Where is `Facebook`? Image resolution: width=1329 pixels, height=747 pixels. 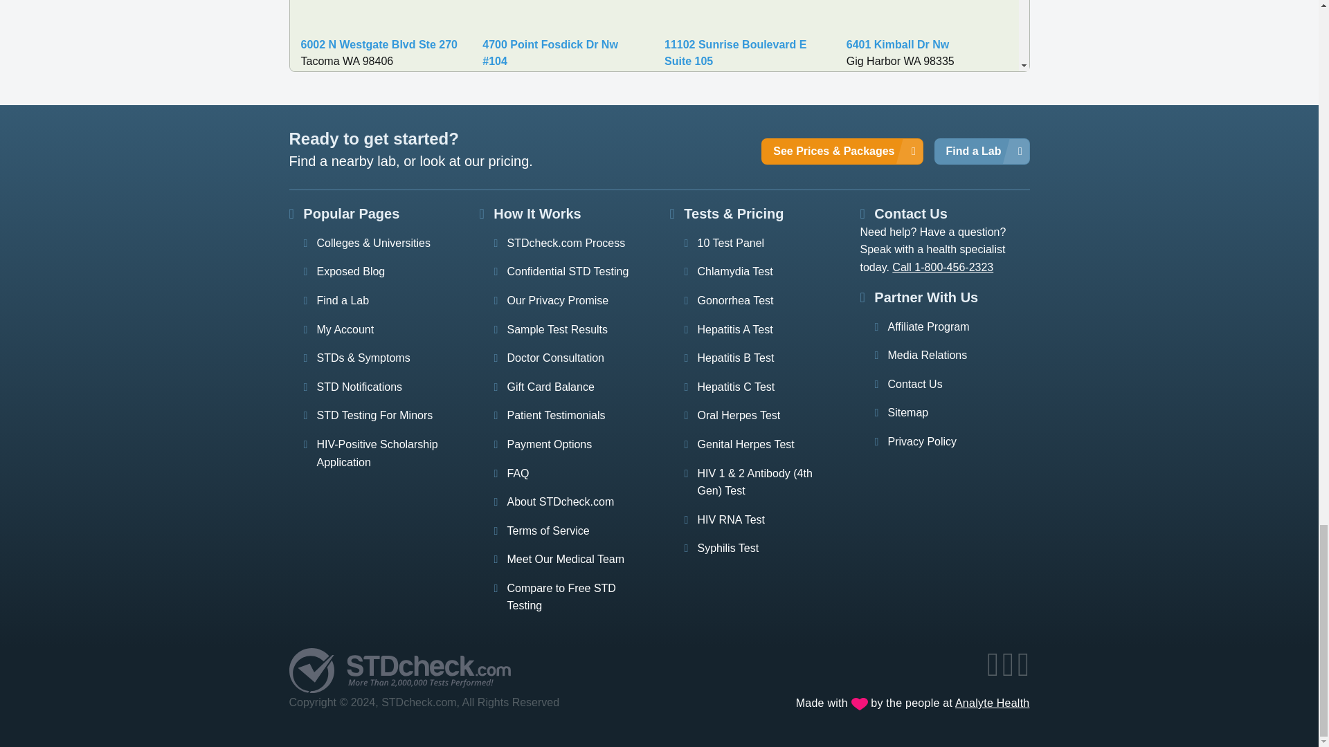
Facebook is located at coordinates (994, 672).